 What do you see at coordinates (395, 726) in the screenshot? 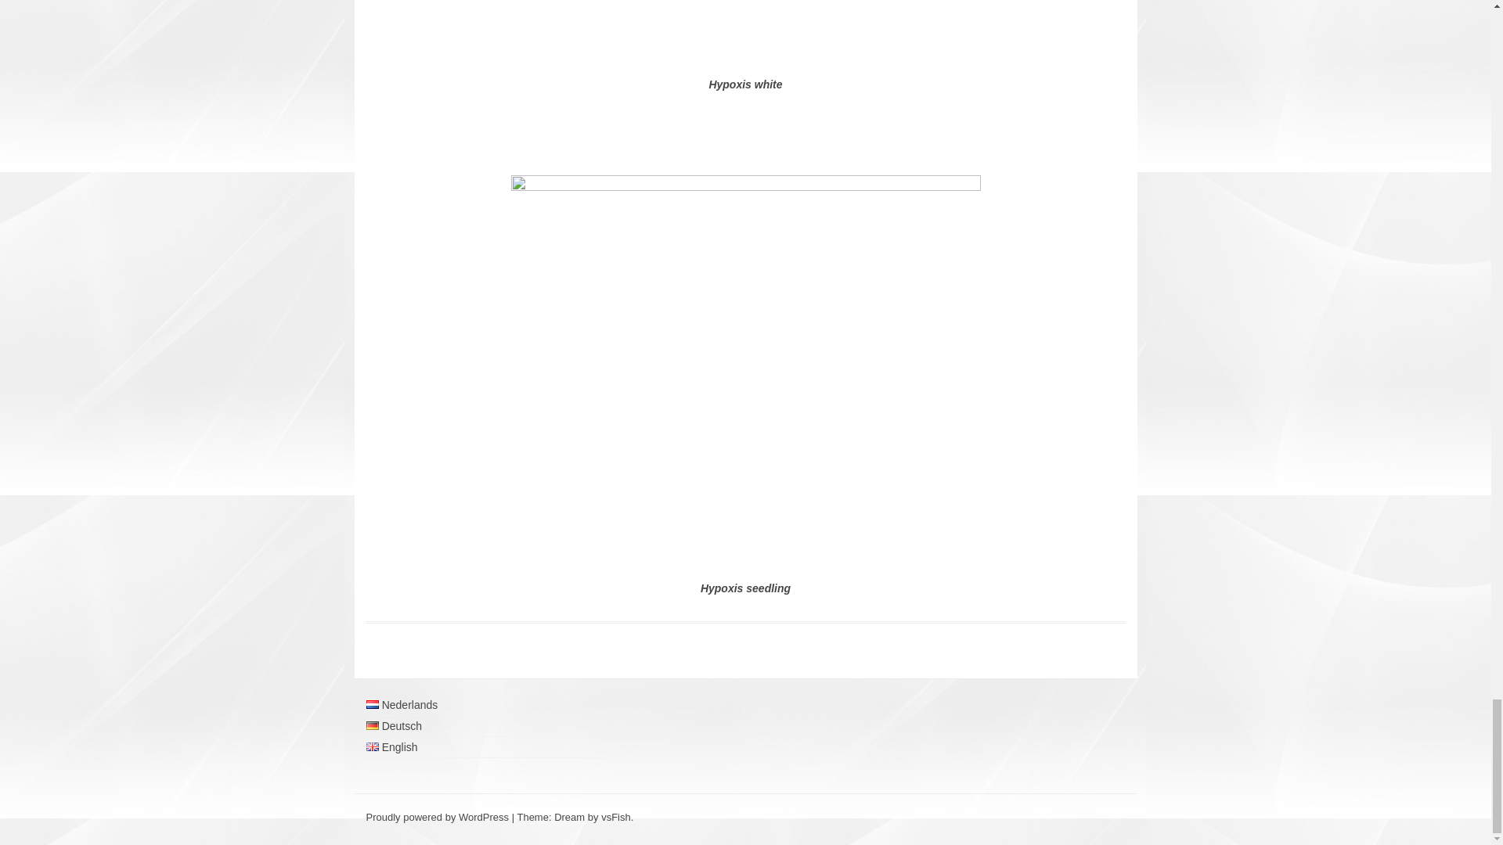
I see `Deutsch` at bounding box center [395, 726].